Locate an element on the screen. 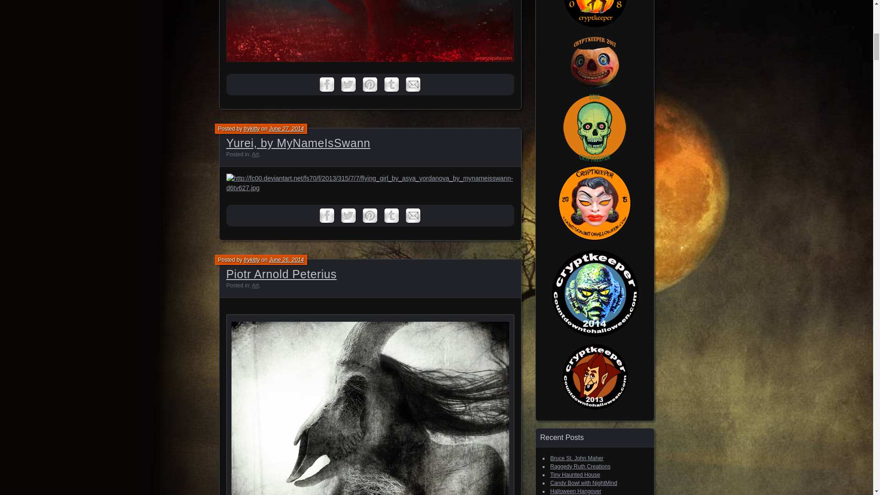 The height and width of the screenshot is (495, 880). frykitty is located at coordinates (251, 259).